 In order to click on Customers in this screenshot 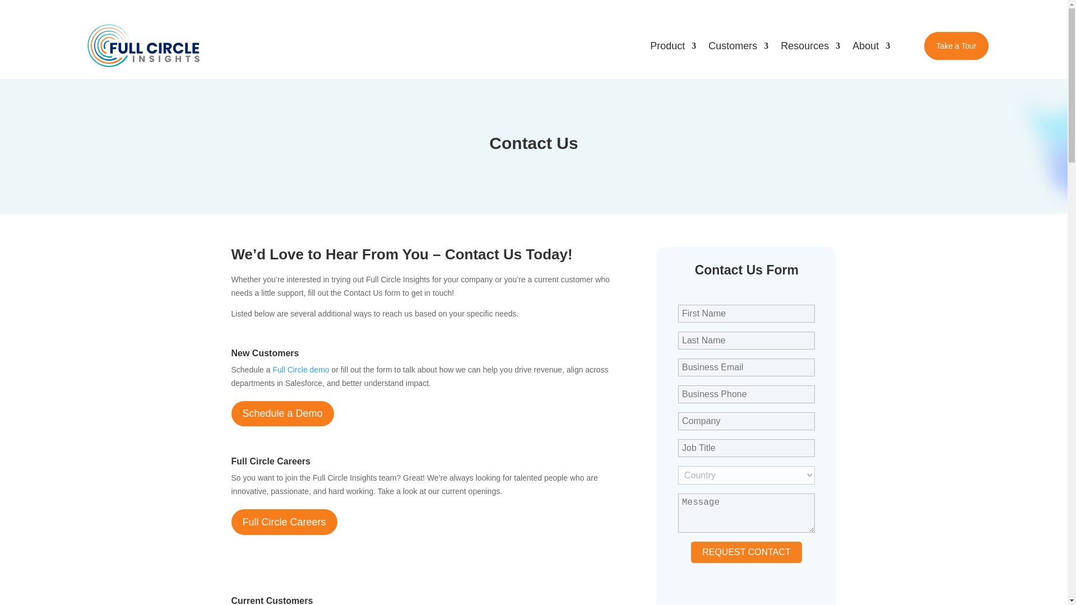, I will do `click(738, 46)`.